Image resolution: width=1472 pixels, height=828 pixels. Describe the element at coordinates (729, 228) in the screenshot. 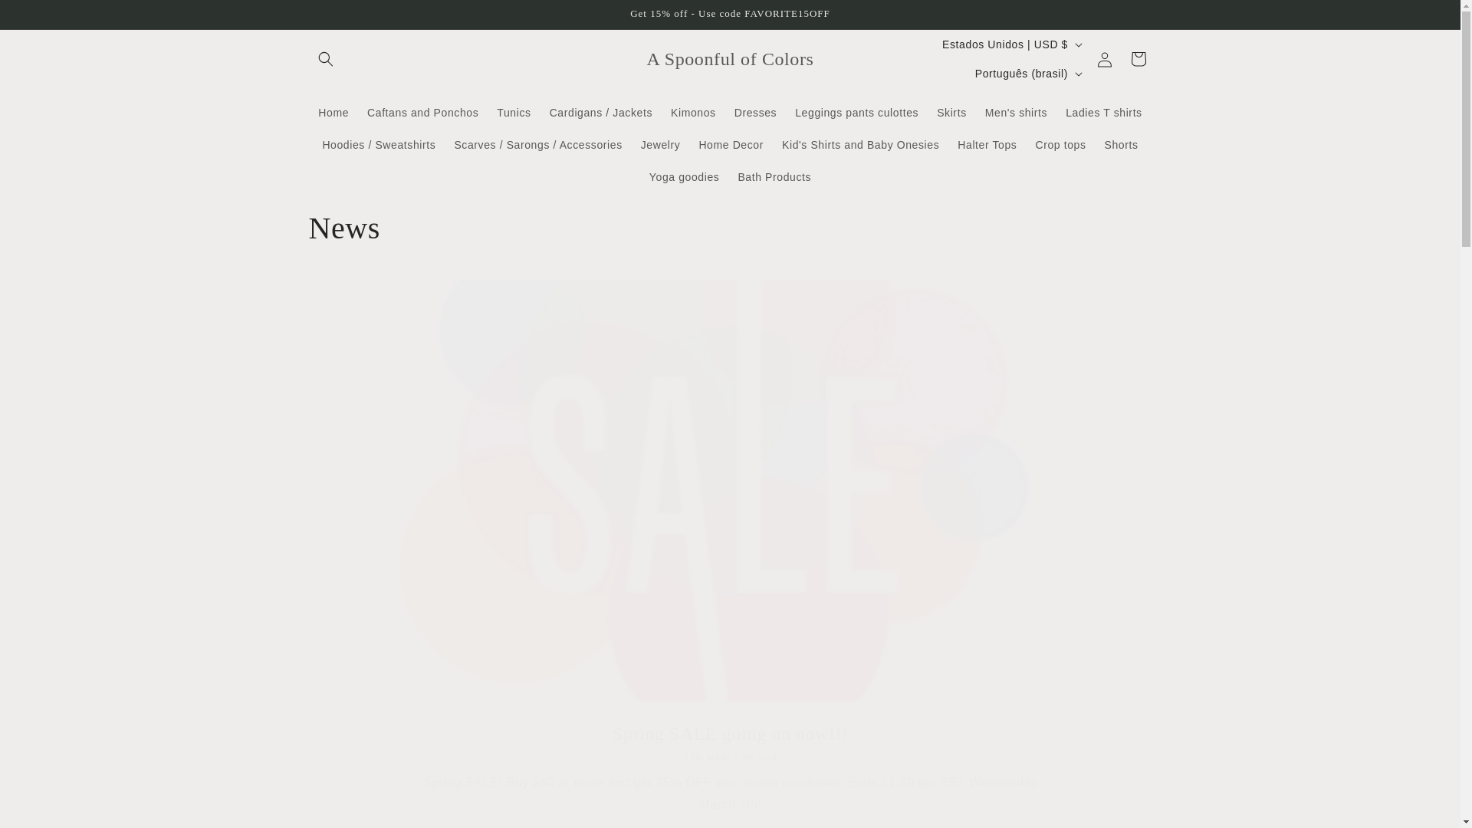

I see `News` at that location.